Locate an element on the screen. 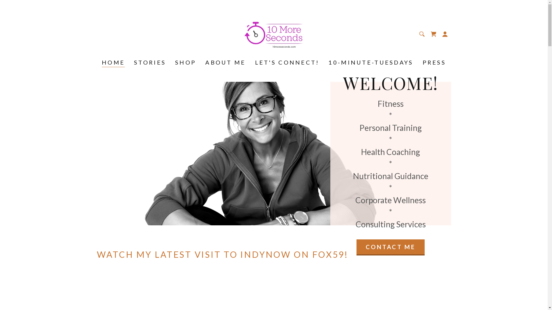  SHOP is located at coordinates (186, 62).